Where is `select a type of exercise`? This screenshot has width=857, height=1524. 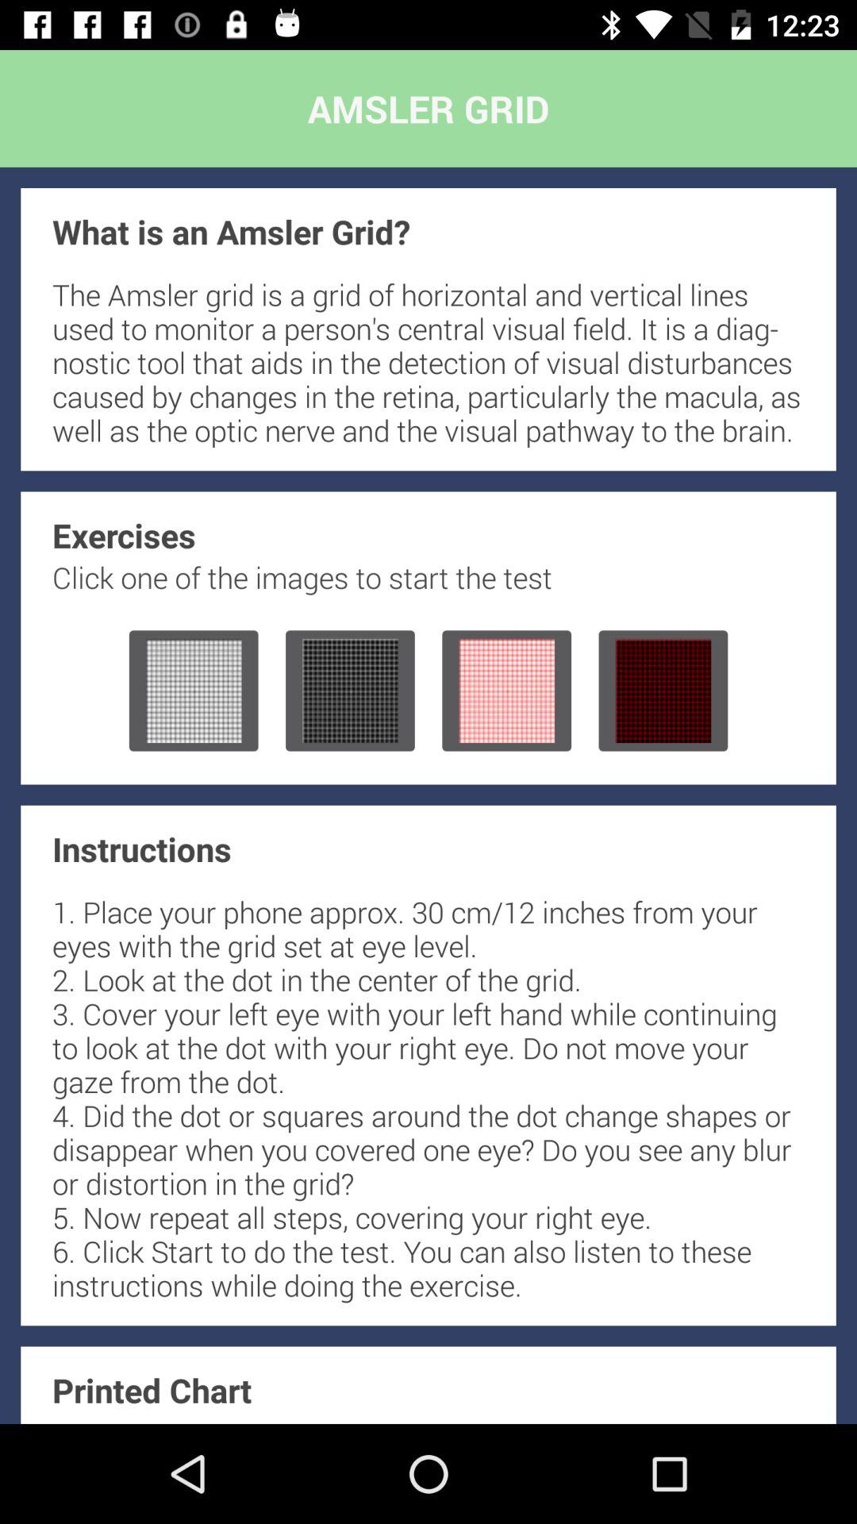
select a type of exercise is located at coordinates (350, 691).